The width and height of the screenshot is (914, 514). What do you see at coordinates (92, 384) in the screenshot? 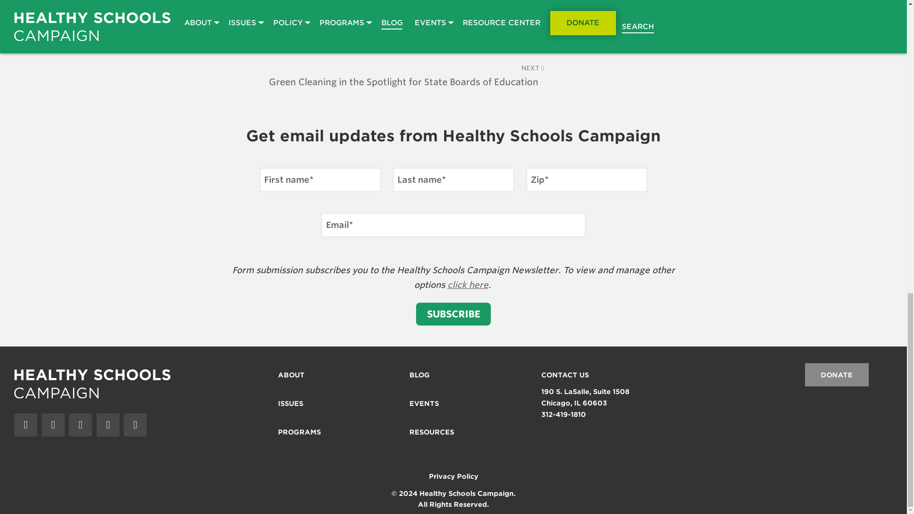
I see `Healthy Schools Campaign` at bounding box center [92, 384].